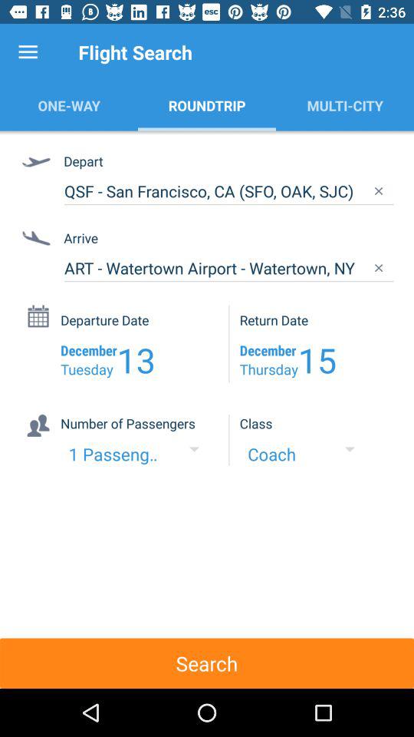 Image resolution: width=414 pixels, height=737 pixels. Describe the element at coordinates (28, 52) in the screenshot. I see `click icon next to flight search item` at that location.